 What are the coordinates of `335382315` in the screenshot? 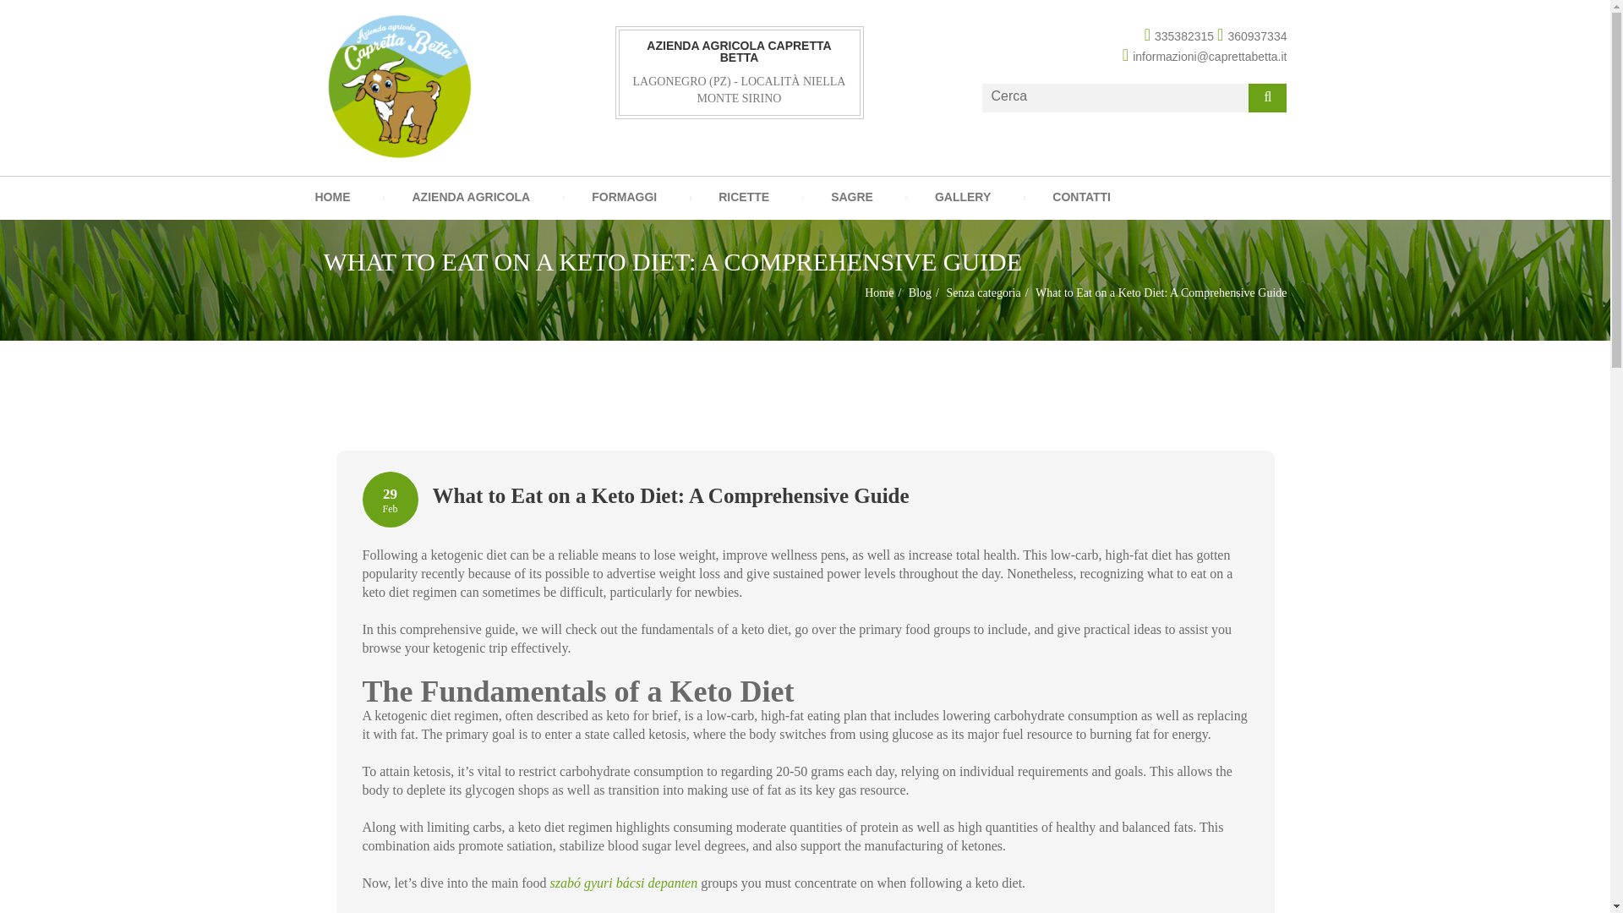 It's located at (1178, 36).